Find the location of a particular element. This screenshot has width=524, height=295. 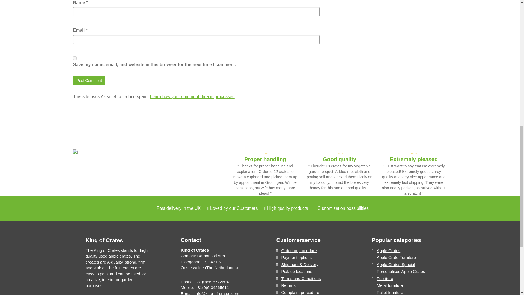

Ordering procedure is located at coordinates (310, 250).